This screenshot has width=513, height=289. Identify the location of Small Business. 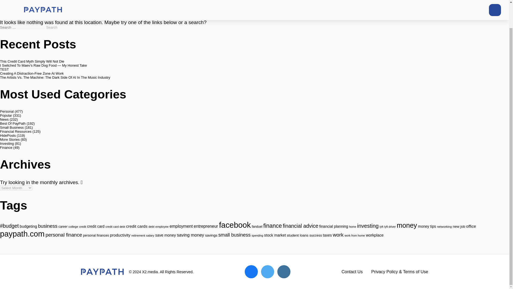
(12, 127).